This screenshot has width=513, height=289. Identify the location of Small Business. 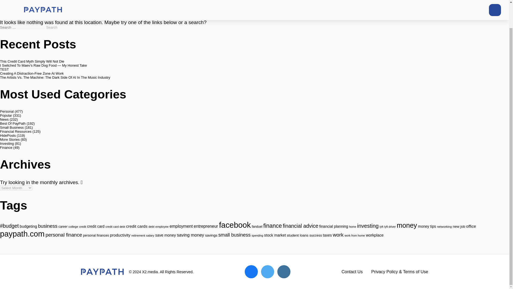
(12, 127).